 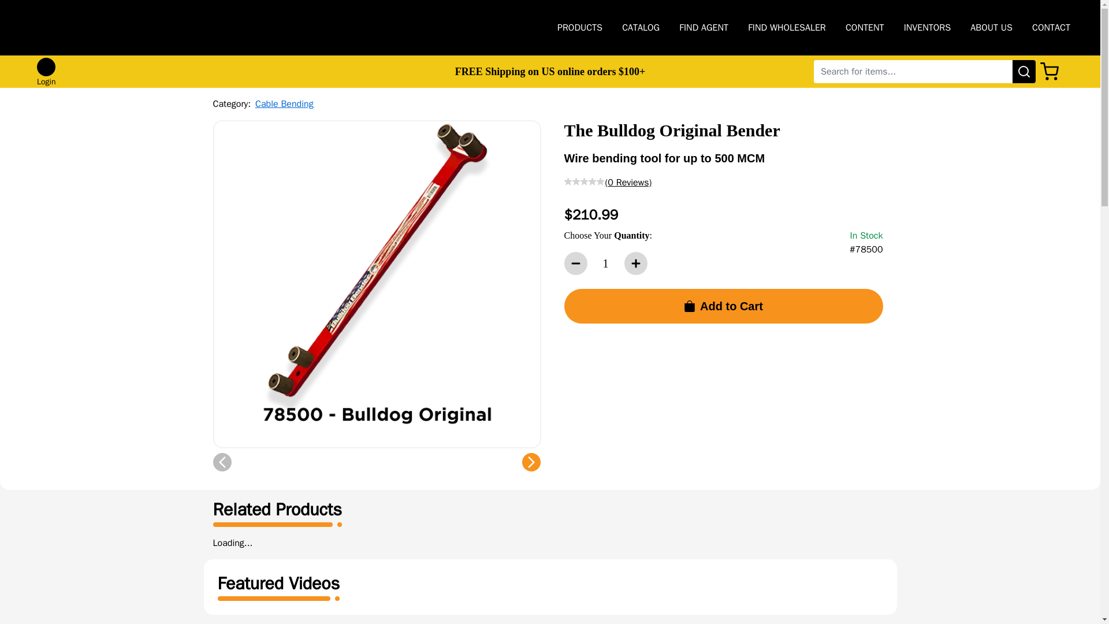 What do you see at coordinates (723, 306) in the screenshot?
I see `Add to Cart` at bounding box center [723, 306].